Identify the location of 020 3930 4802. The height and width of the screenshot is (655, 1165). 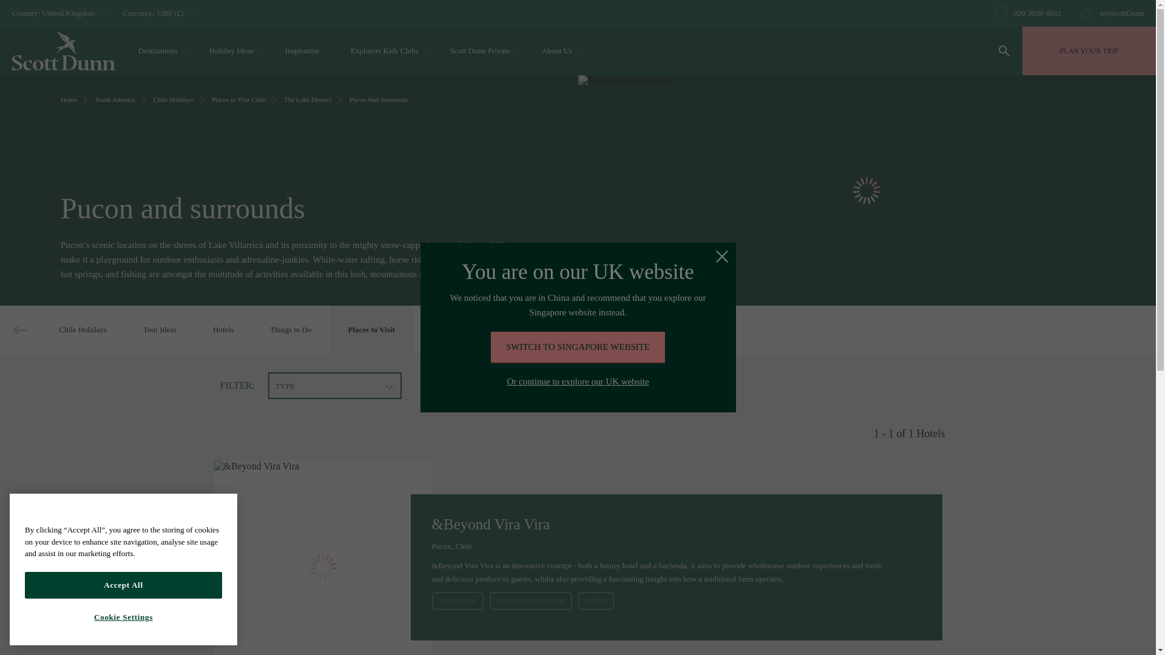
(1027, 13).